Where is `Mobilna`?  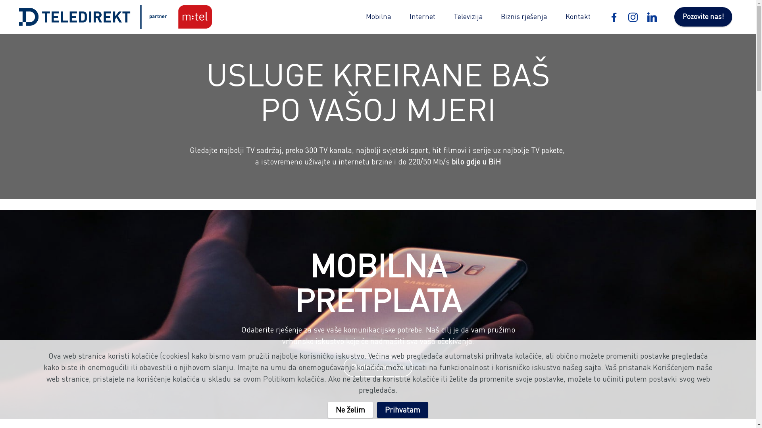 Mobilna is located at coordinates (379, 17).